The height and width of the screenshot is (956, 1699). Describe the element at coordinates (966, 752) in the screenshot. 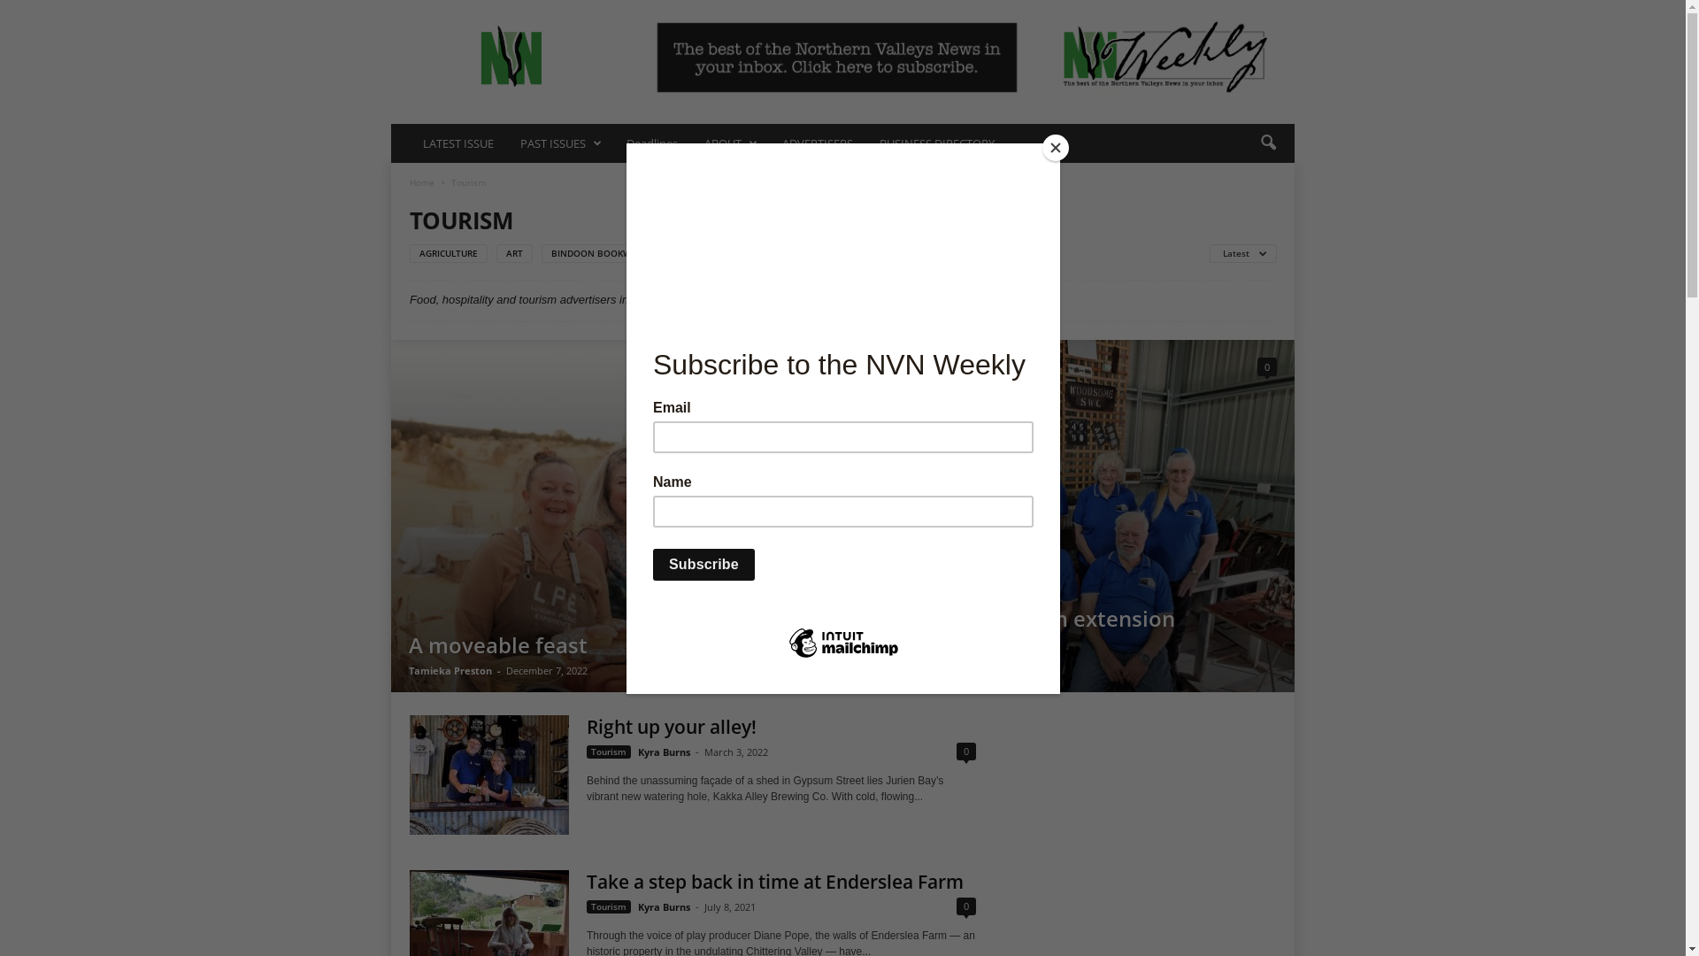

I see `0` at that location.